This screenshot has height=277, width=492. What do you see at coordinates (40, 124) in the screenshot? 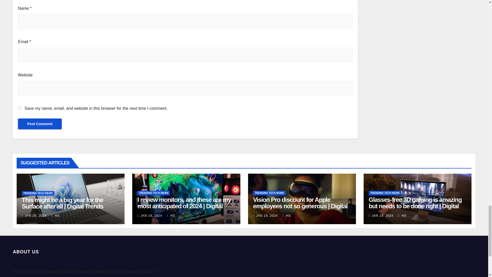
I see `Post Comment` at bounding box center [40, 124].